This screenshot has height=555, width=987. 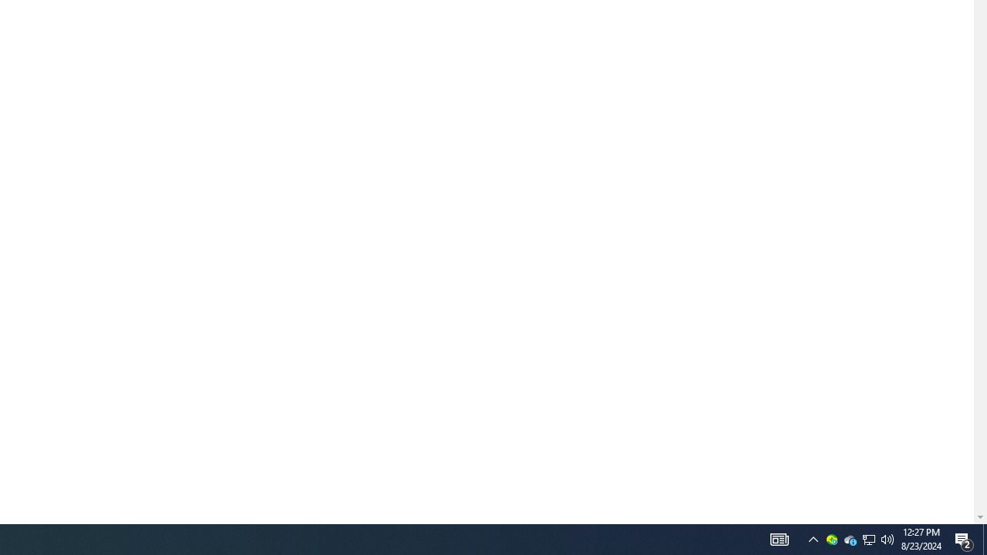 What do you see at coordinates (868, 540) in the screenshot?
I see `User Promoted Notification Area` at bounding box center [868, 540].